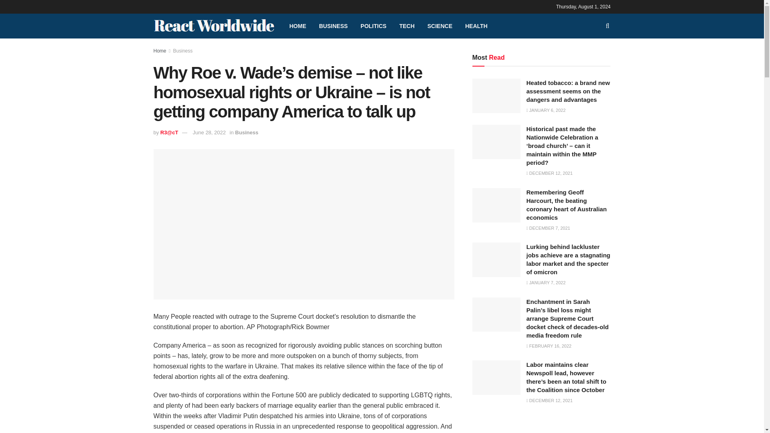 The width and height of the screenshot is (770, 433). I want to click on Business, so click(246, 132).